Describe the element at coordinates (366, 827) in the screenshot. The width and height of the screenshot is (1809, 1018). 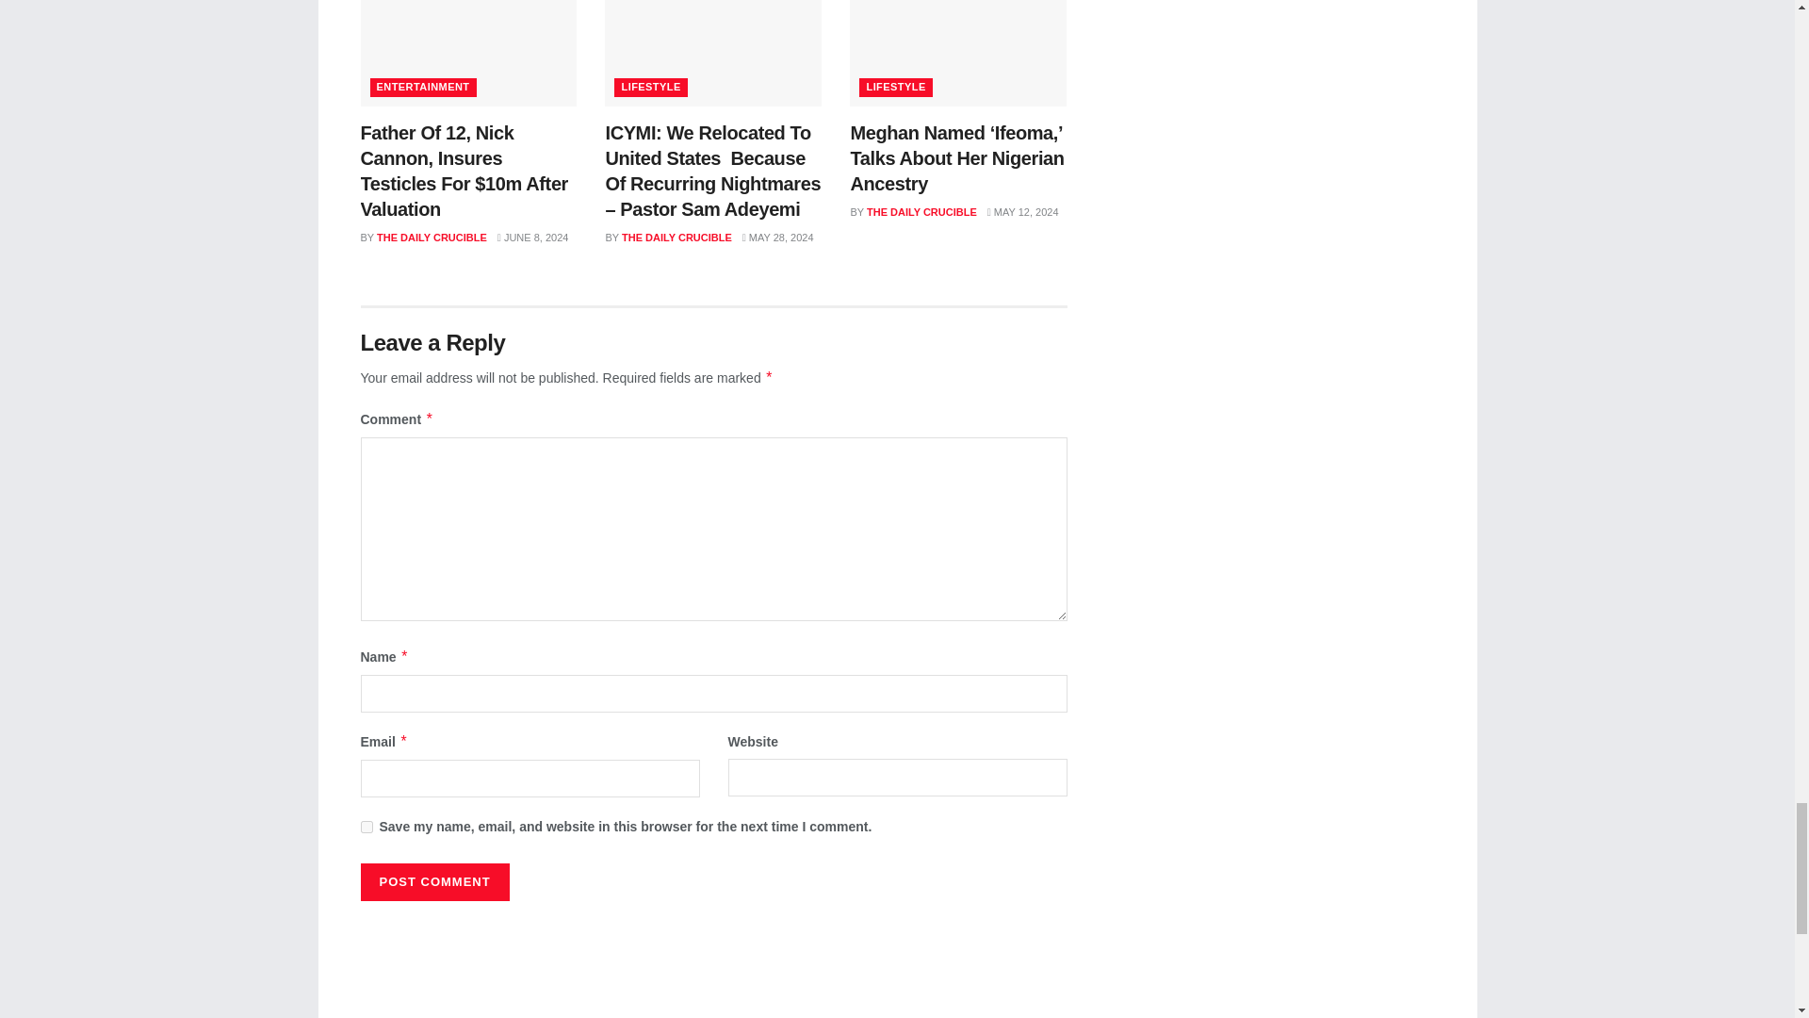
I see `yes` at that location.